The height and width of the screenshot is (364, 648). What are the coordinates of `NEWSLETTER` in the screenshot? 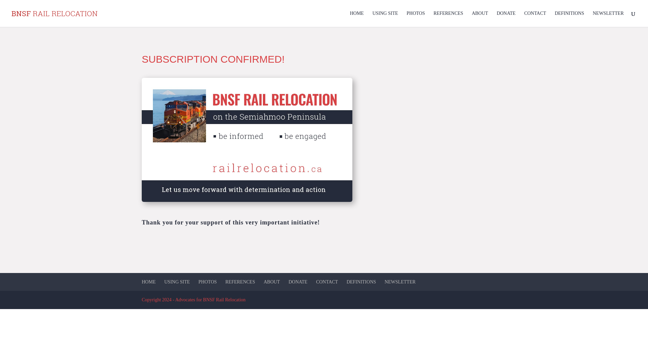 It's located at (608, 19).